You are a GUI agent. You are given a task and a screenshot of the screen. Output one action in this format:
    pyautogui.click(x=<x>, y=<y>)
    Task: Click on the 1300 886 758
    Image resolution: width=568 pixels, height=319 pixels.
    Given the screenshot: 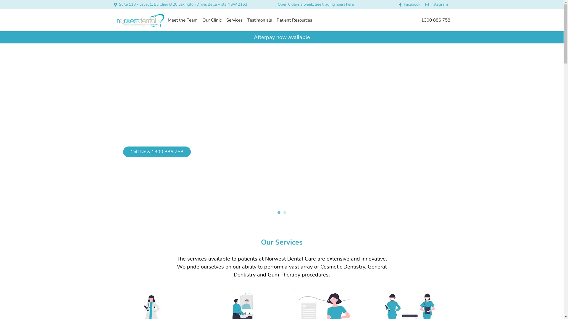 What is the action you would take?
    pyautogui.click(x=436, y=20)
    